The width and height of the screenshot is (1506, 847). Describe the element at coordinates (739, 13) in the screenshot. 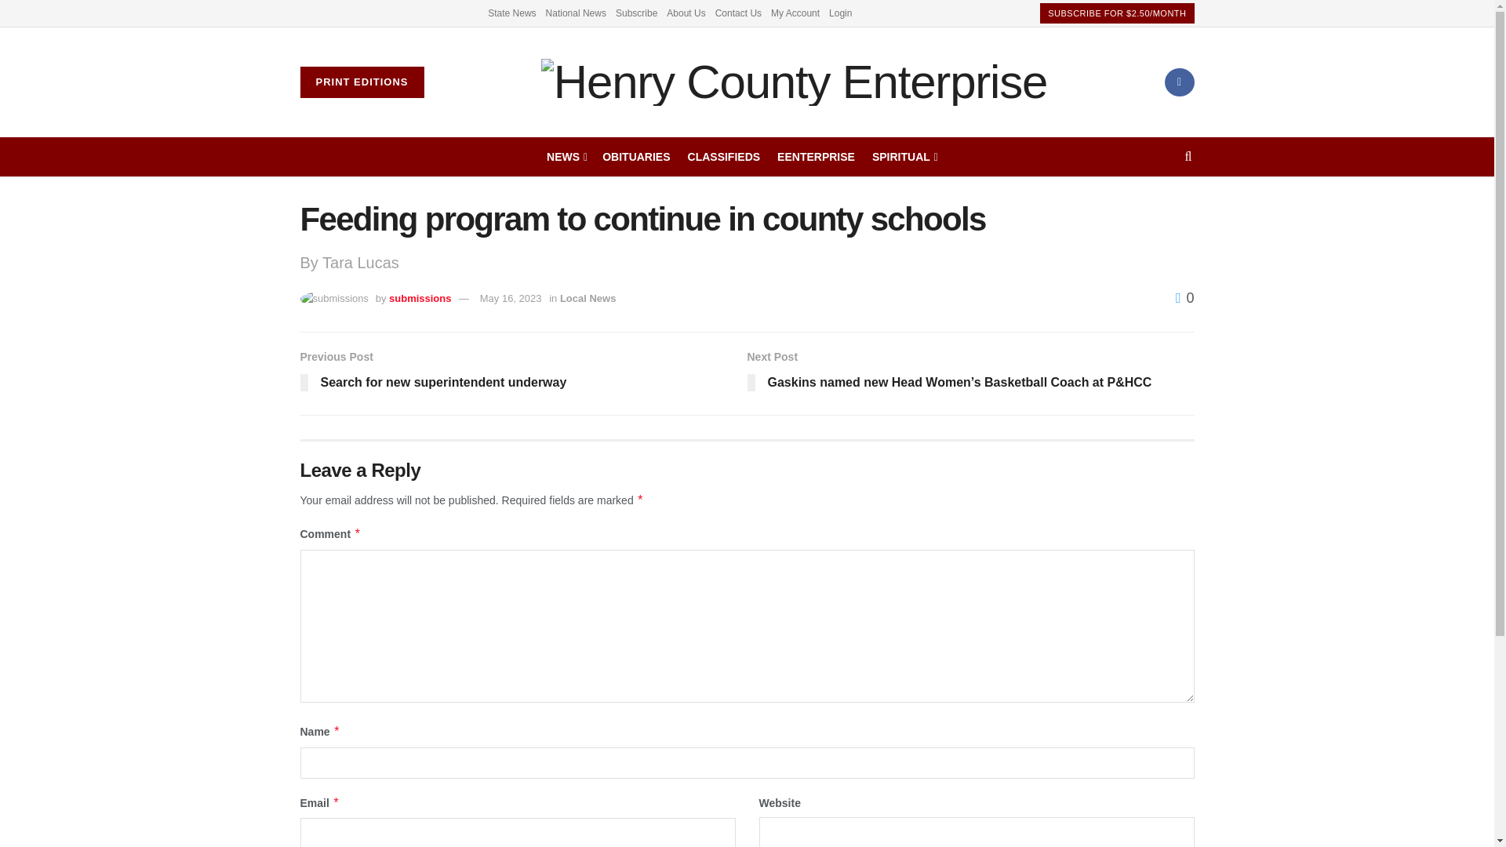

I see `Contact Us` at that location.